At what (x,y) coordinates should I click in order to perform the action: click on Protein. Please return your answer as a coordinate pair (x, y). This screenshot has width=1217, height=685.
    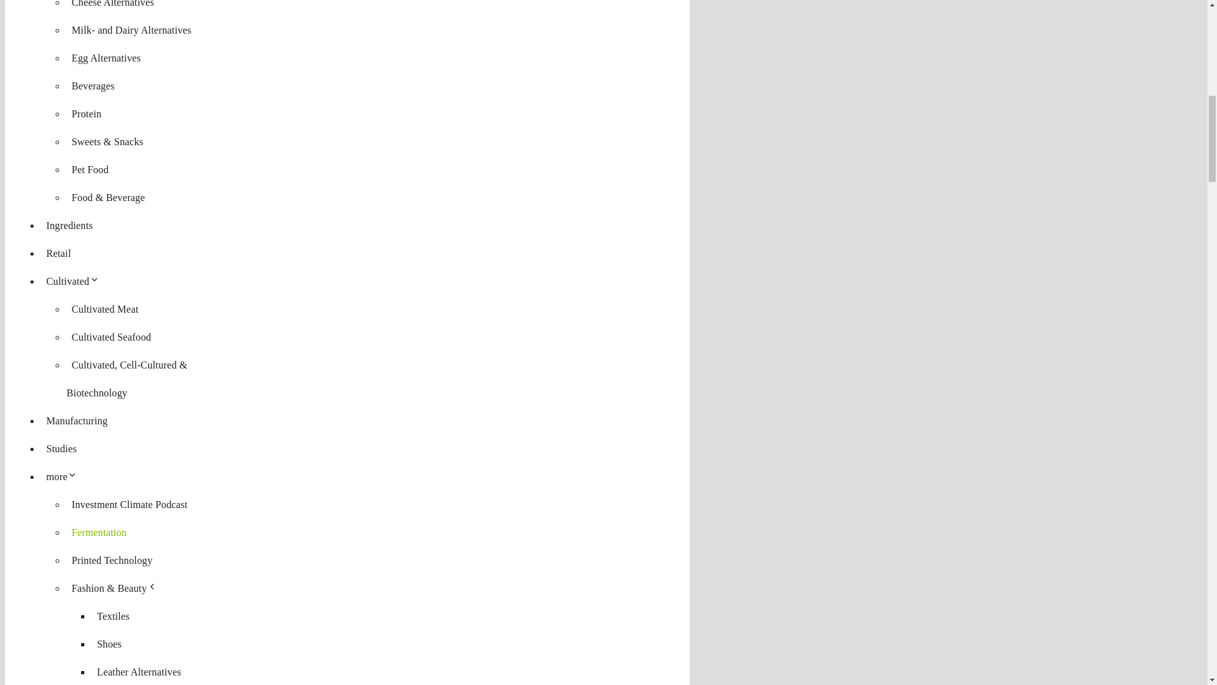
    Looking at the image, I should click on (86, 114).